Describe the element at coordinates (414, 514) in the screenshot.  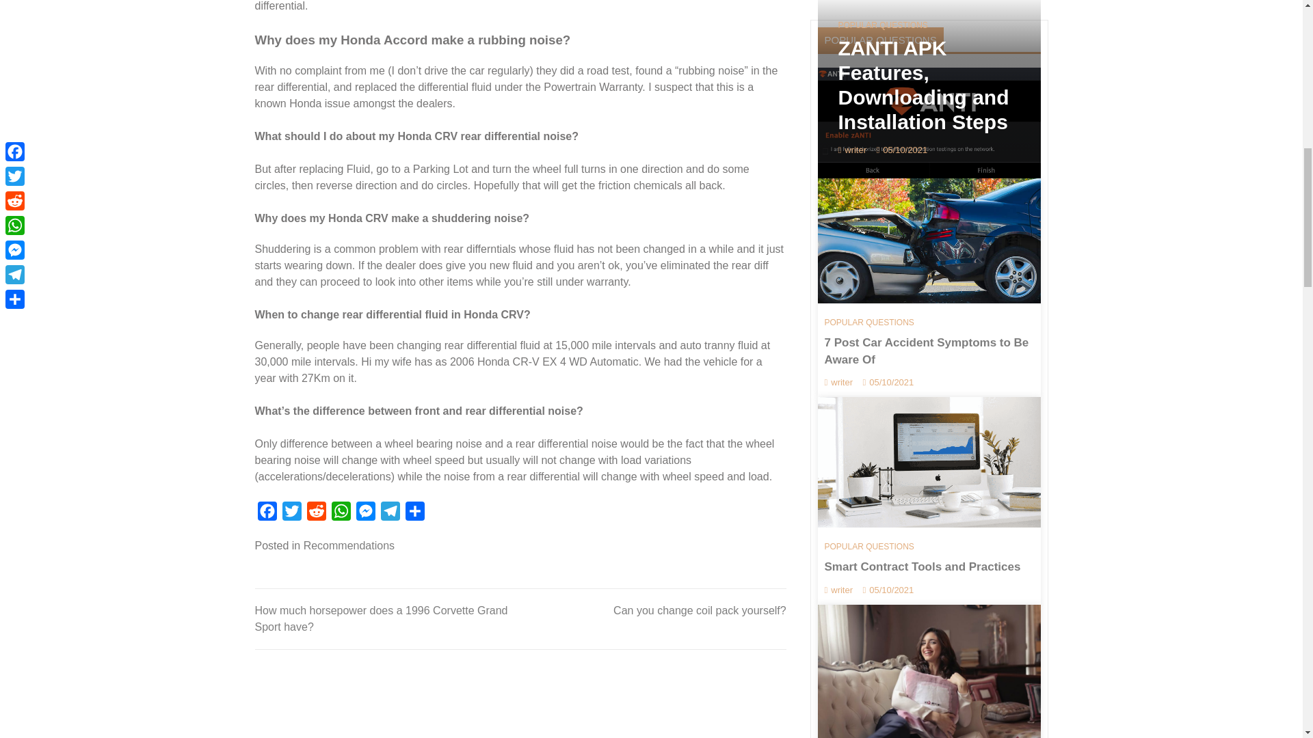
I see `Share` at that location.